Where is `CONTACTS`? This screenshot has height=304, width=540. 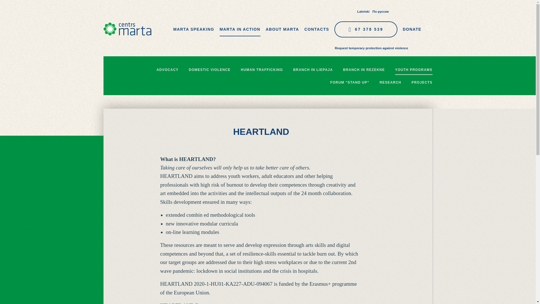
CONTACTS is located at coordinates (317, 29).